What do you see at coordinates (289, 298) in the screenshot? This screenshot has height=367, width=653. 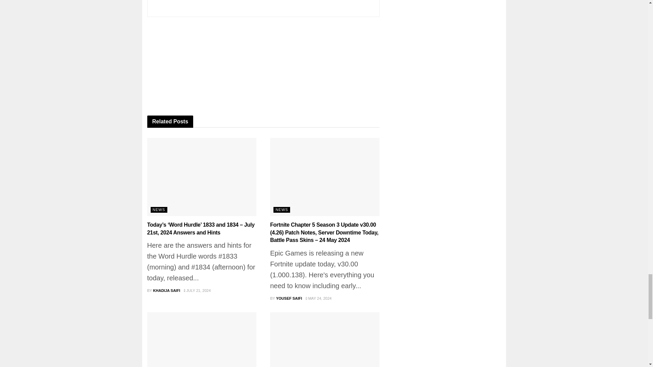 I see `YOUSEF SAIFI` at bounding box center [289, 298].